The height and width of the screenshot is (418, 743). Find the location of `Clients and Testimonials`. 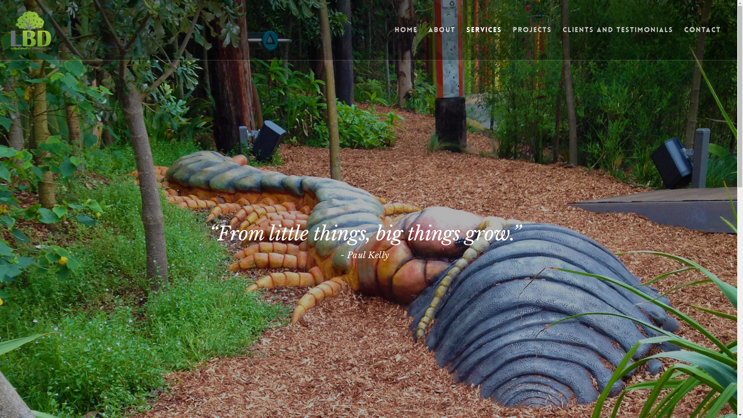

Clients and Testimonials is located at coordinates (618, 36).